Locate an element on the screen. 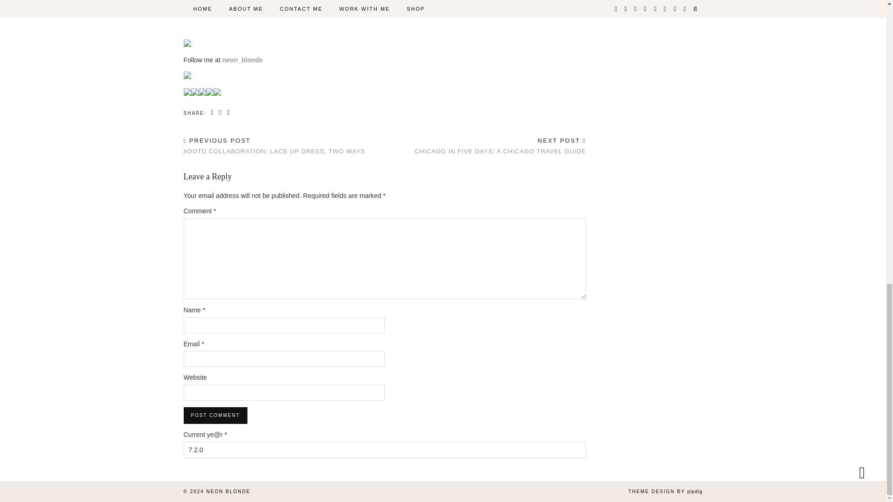 Image resolution: width=893 pixels, height=502 pixels. Share on Pinterest is located at coordinates (215, 415).